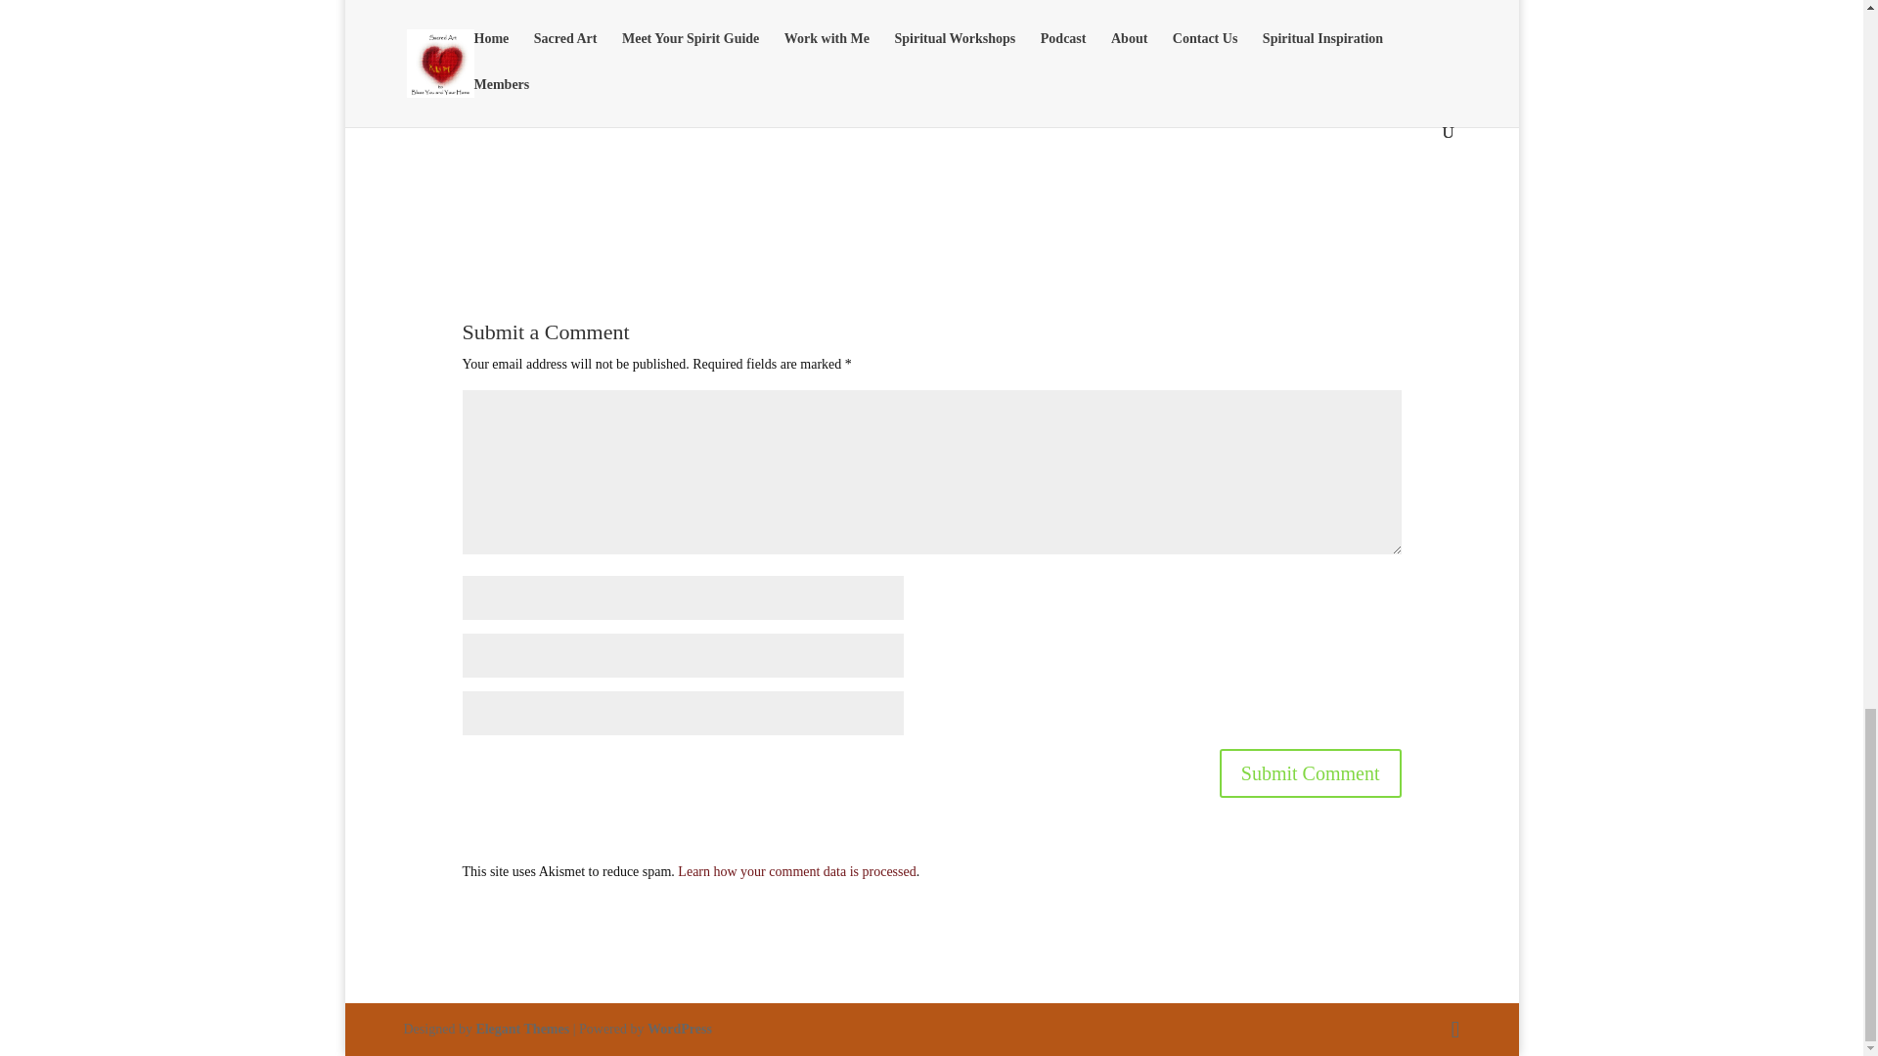 Image resolution: width=1878 pixels, height=1056 pixels. Describe the element at coordinates (679, 1029) in the screenshot. I see `WordPress` at that location.